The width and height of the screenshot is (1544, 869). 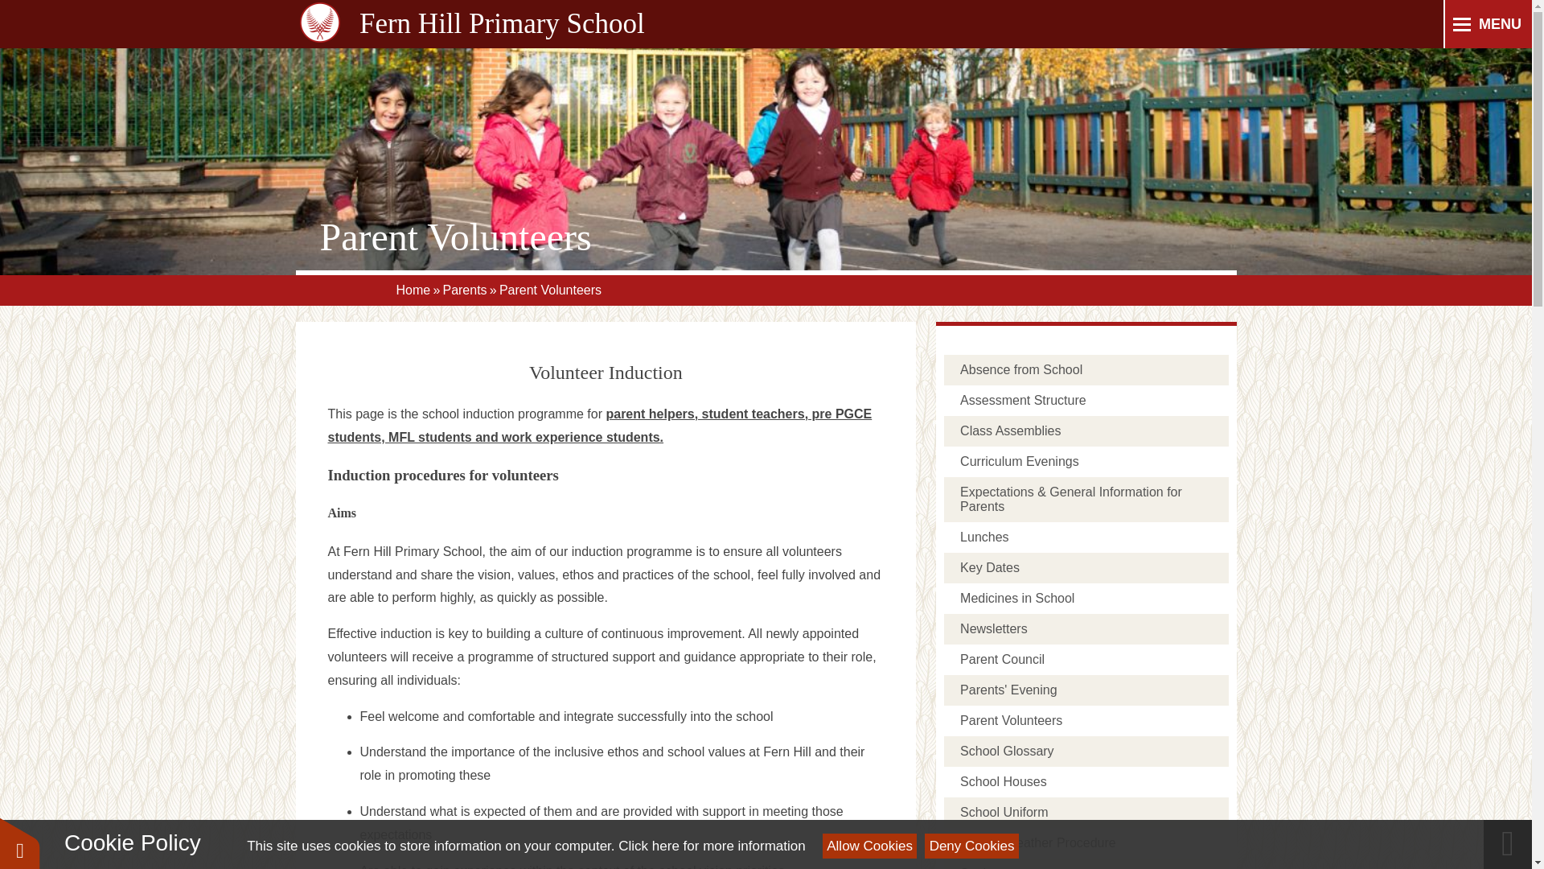 What do you see at coordinates (971, 846) in the screenshot?
I see `Deny Cookies` at bounding box center [971, 846].